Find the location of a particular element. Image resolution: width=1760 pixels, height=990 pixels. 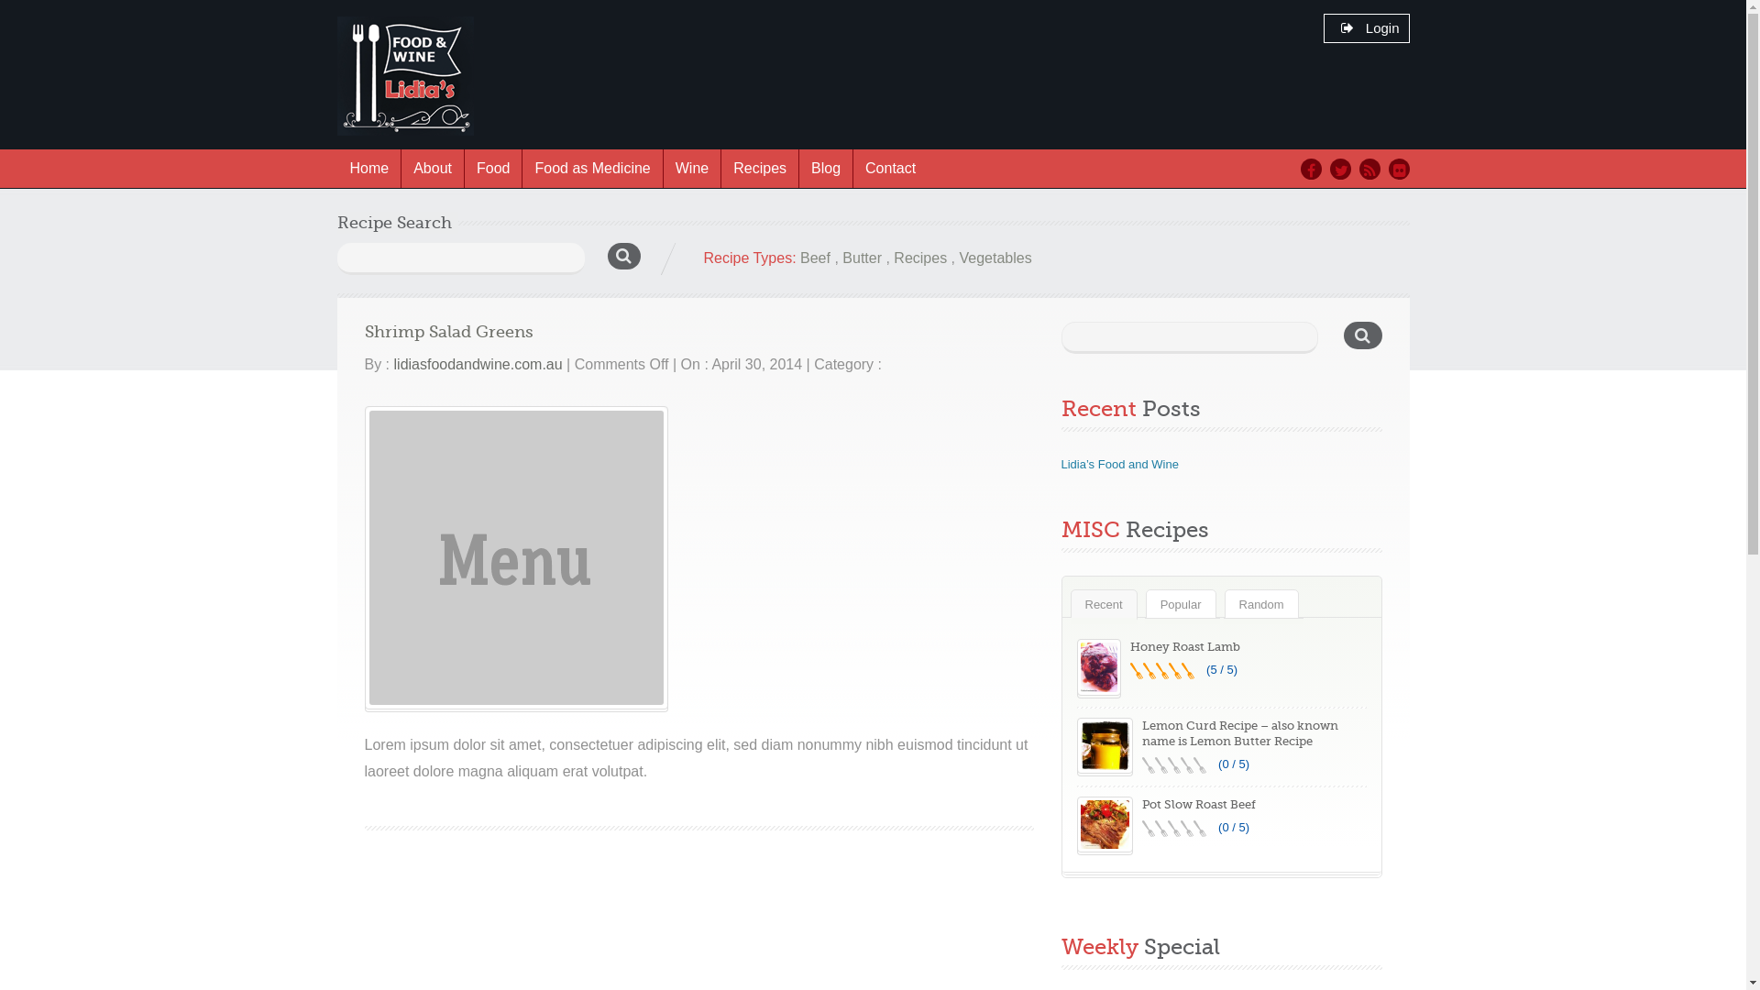

Pot Slow Roast Beef is located at coordinates (1199, 805).